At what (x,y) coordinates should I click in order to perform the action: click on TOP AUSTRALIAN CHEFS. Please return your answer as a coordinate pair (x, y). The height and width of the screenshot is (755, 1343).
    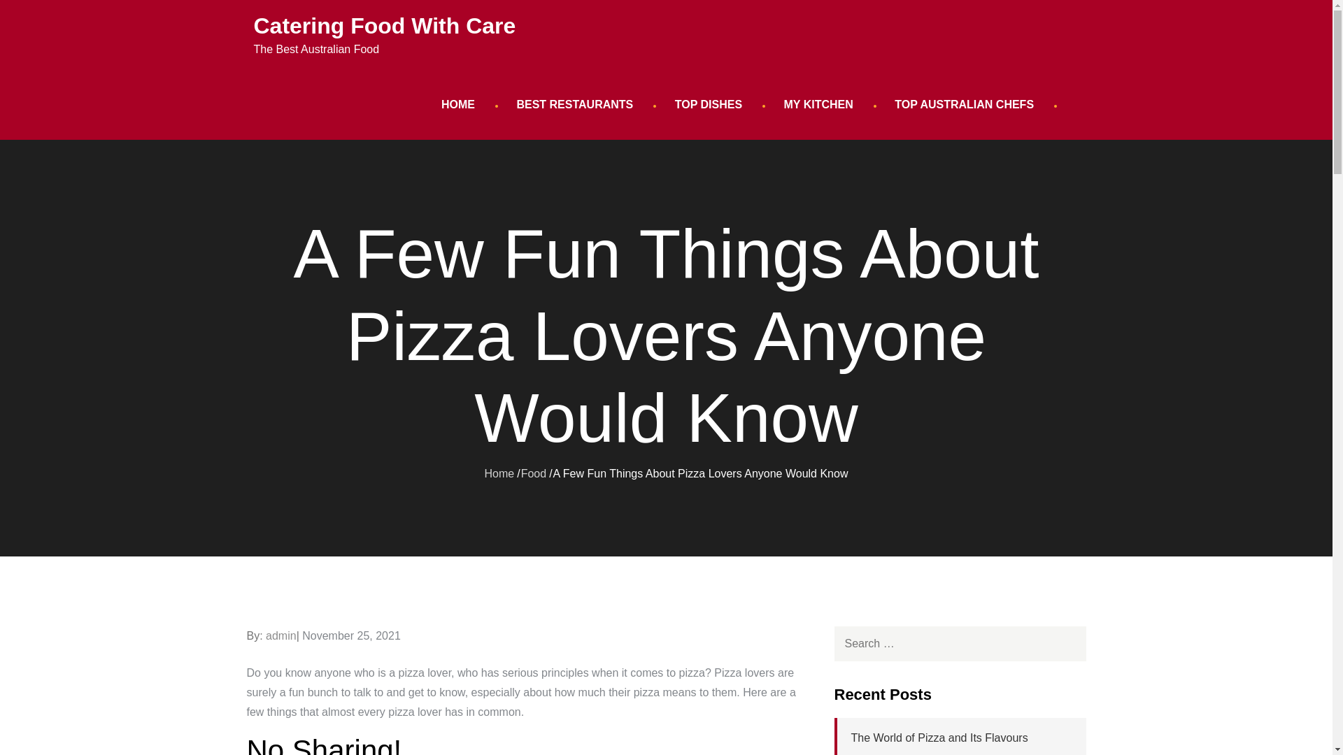
    Looking at the image, I should click on (964, 105).